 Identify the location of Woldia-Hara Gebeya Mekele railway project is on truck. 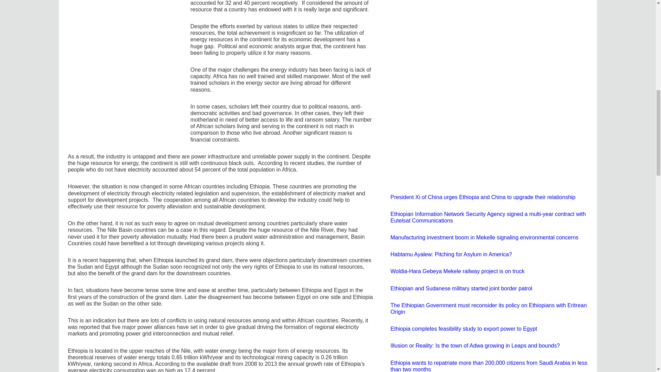
(457, 271).